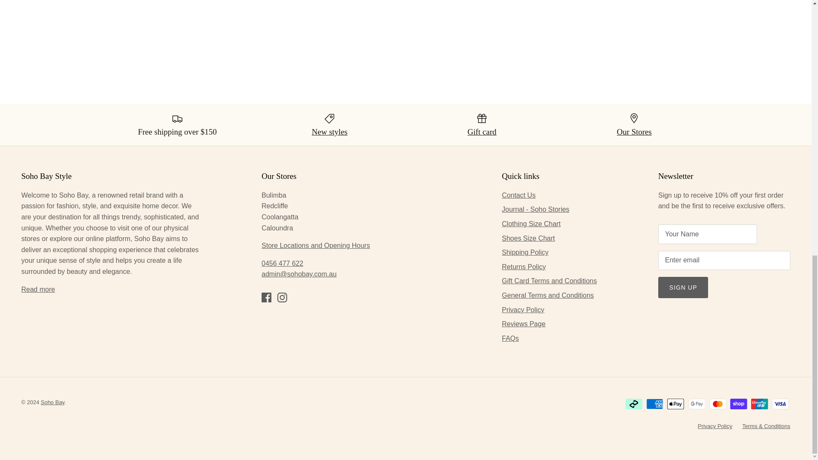 The height and width of the screenshot is (460, 818). I want to click on Email, so click(299, 274).